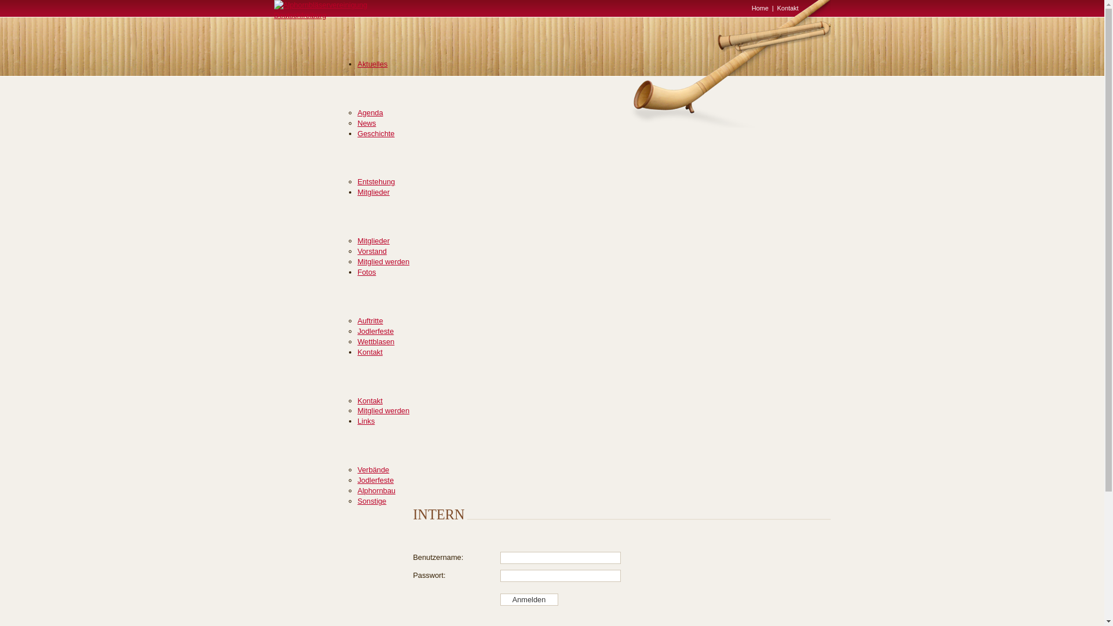 This screenshot has height=626, width=1113. Describe the element at coordinates (373, 64) in the screenshot. I see `Aktuelles` at that location.